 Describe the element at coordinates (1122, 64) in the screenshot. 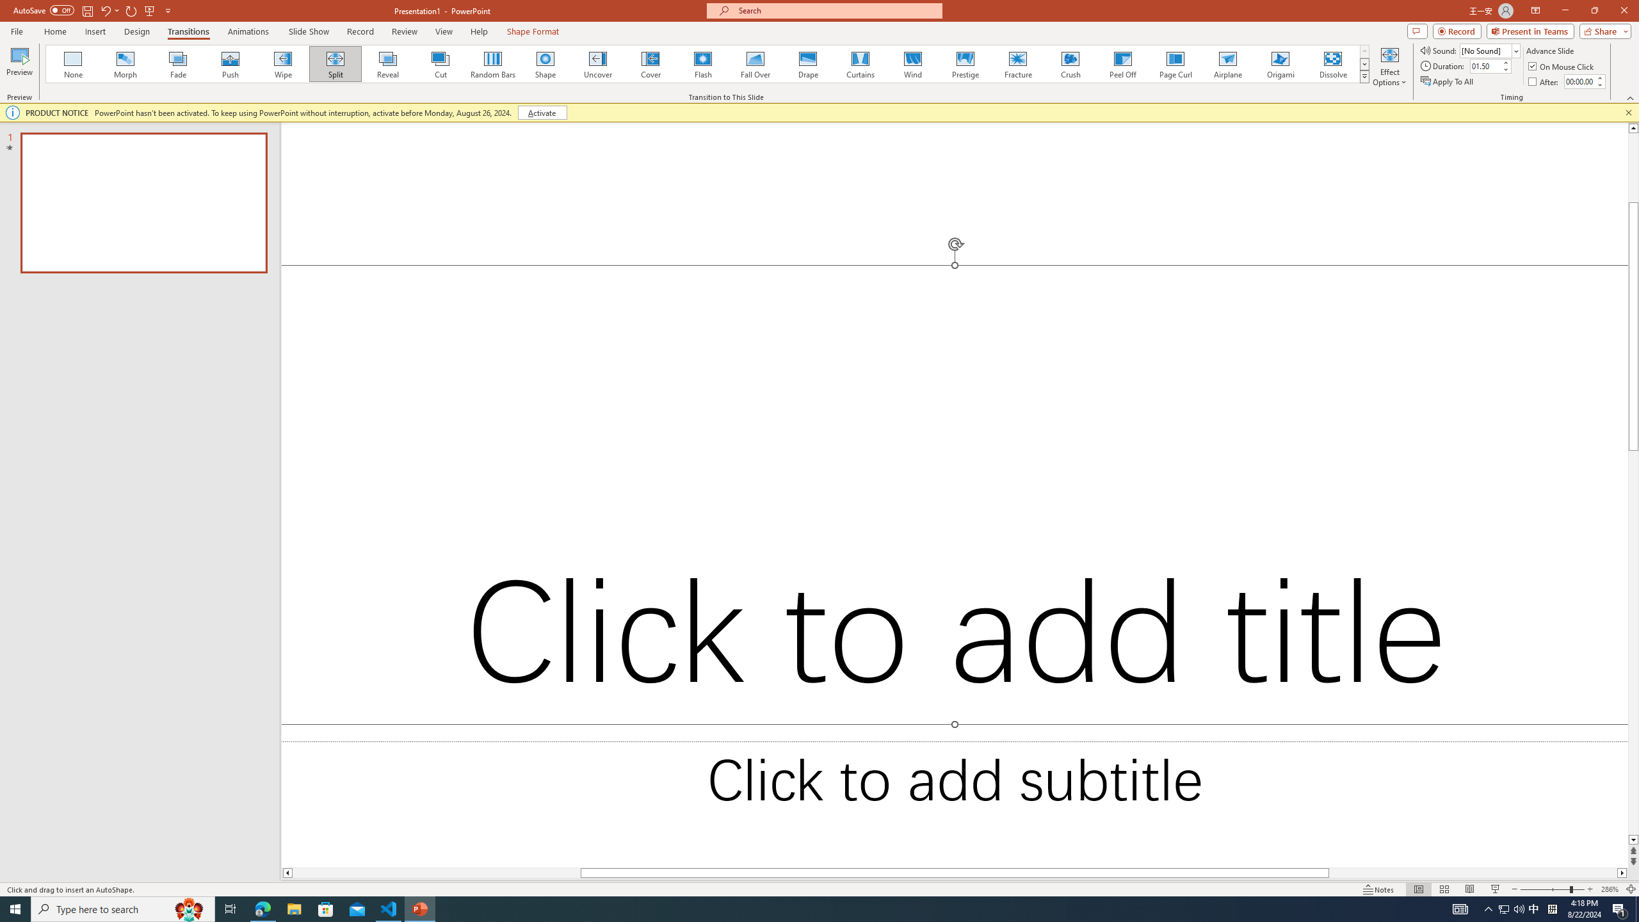

I see `Peel Off` at that location.